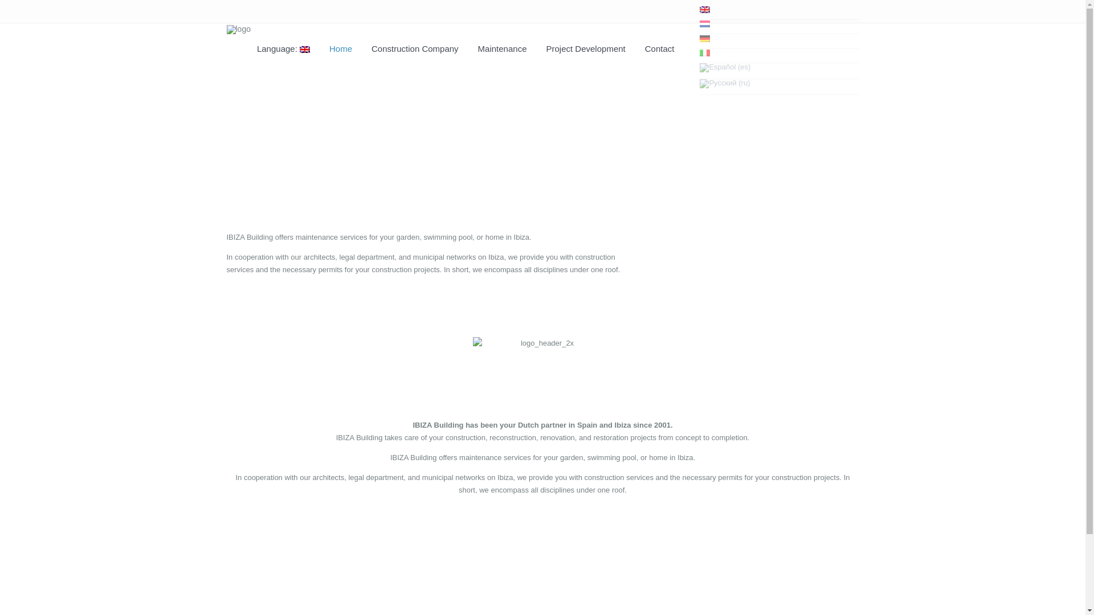  I want to click on Project Development, so click(48, 145).